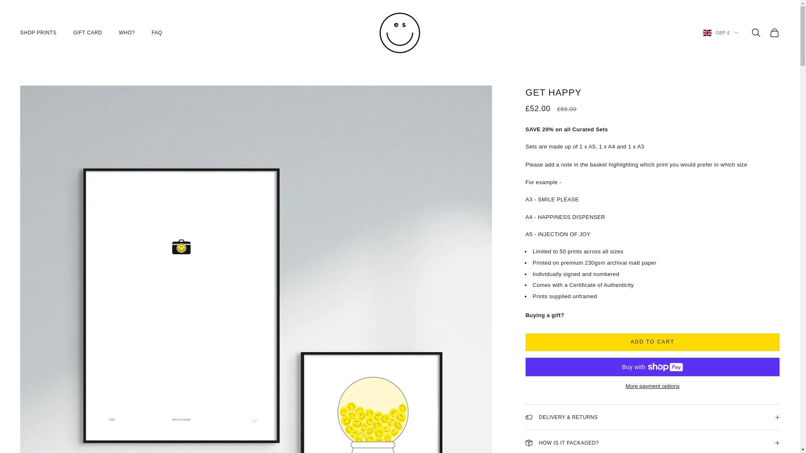  Describe the element at coordinates (87, 33) in the screenshot. I see `GIFT CARD` at that location.